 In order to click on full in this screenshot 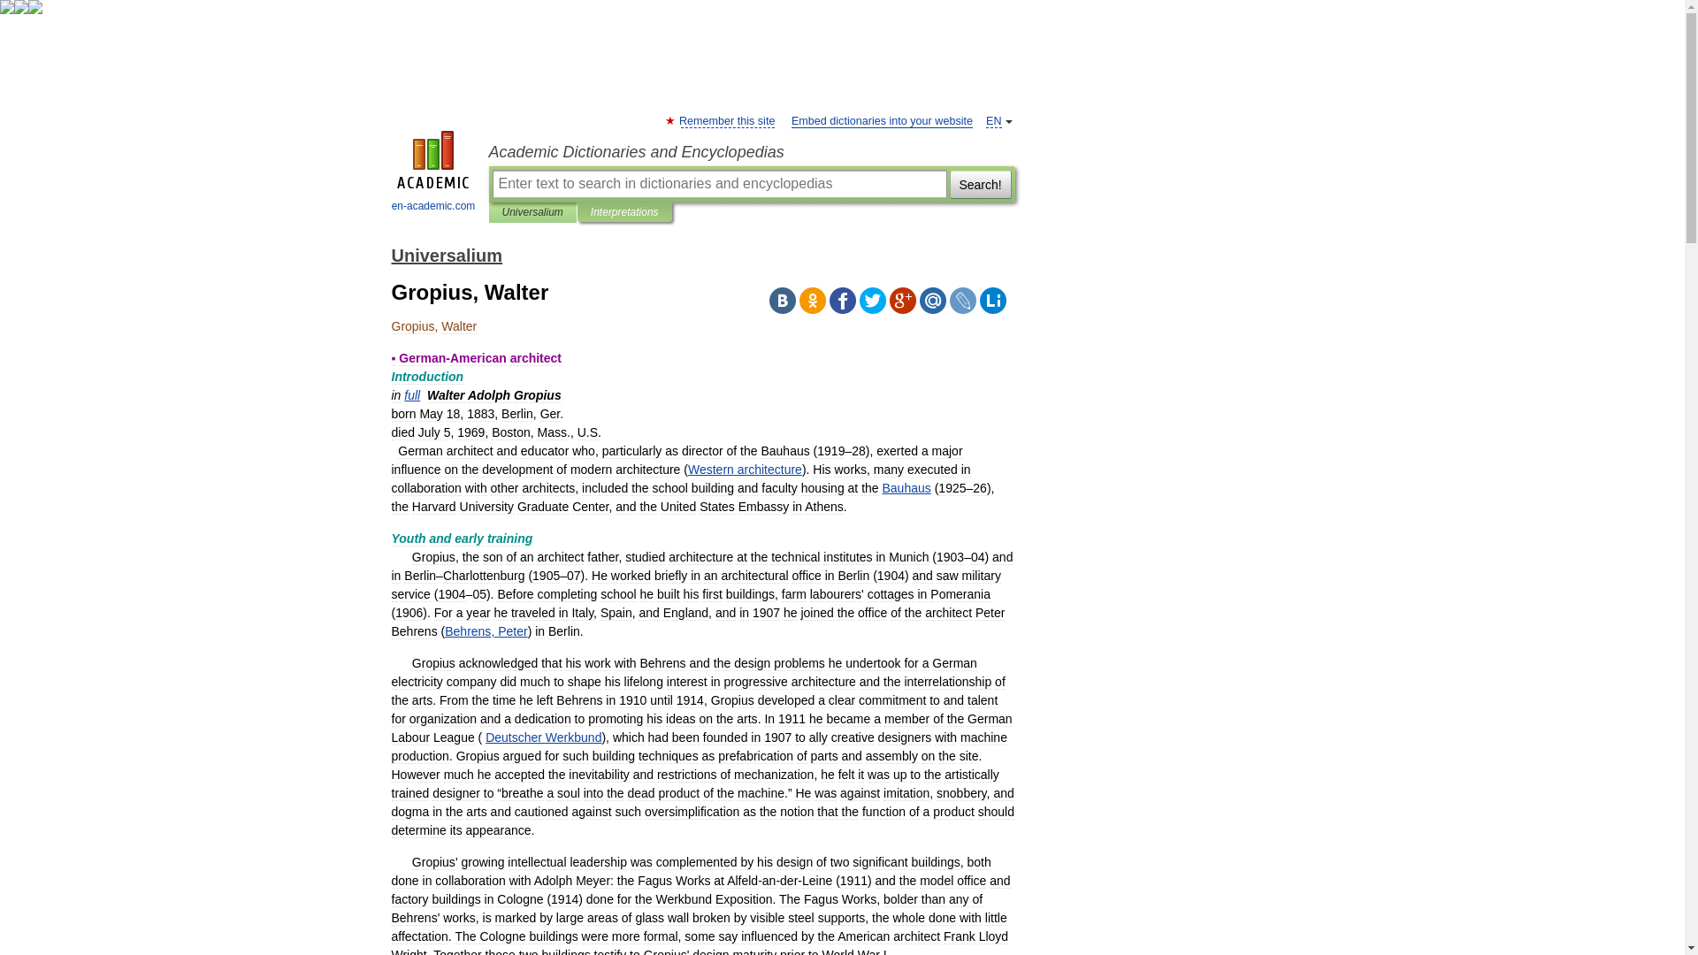, I will do `click(411, 394)`.